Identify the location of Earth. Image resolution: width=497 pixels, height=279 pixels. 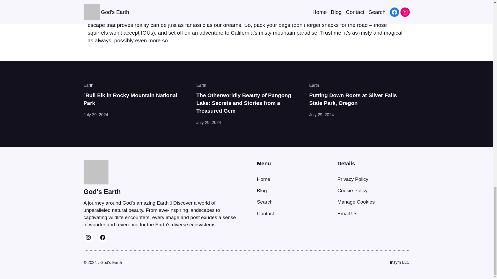
(201, 85).